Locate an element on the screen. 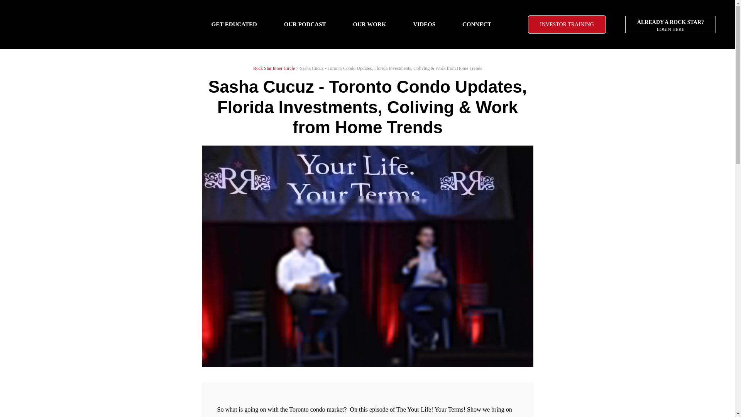 The height and width of the screenshot is (417, 741). GET EDUCATED is located at coordinates (567, 24).